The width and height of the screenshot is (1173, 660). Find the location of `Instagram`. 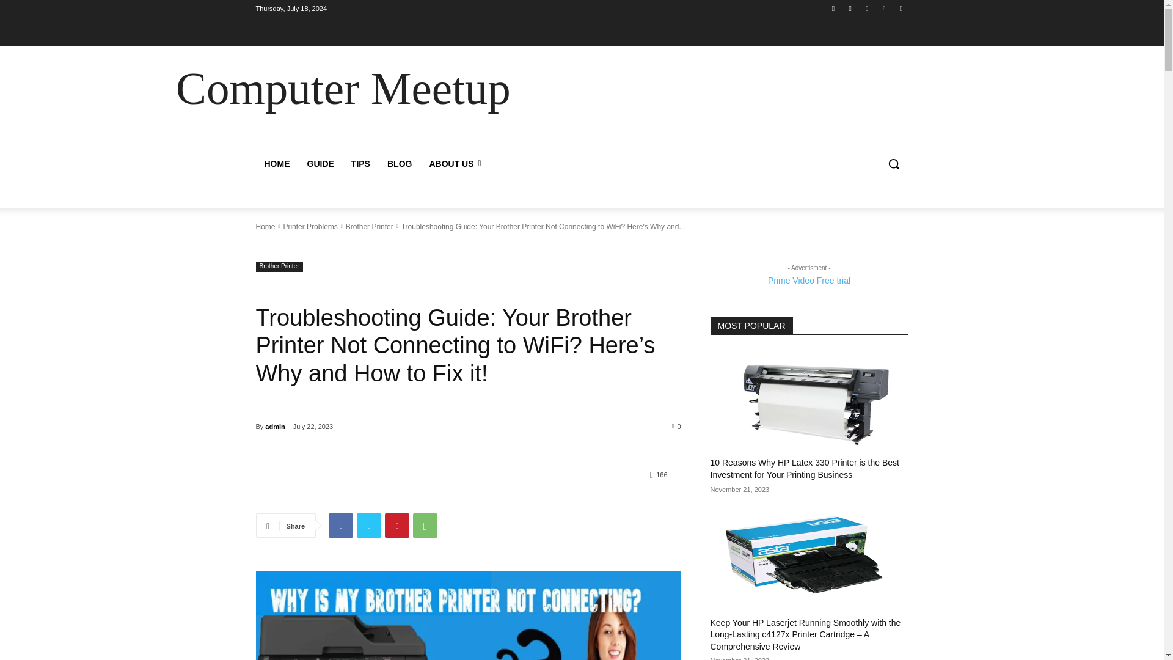

Instagram is located at coordinates (850, 8).